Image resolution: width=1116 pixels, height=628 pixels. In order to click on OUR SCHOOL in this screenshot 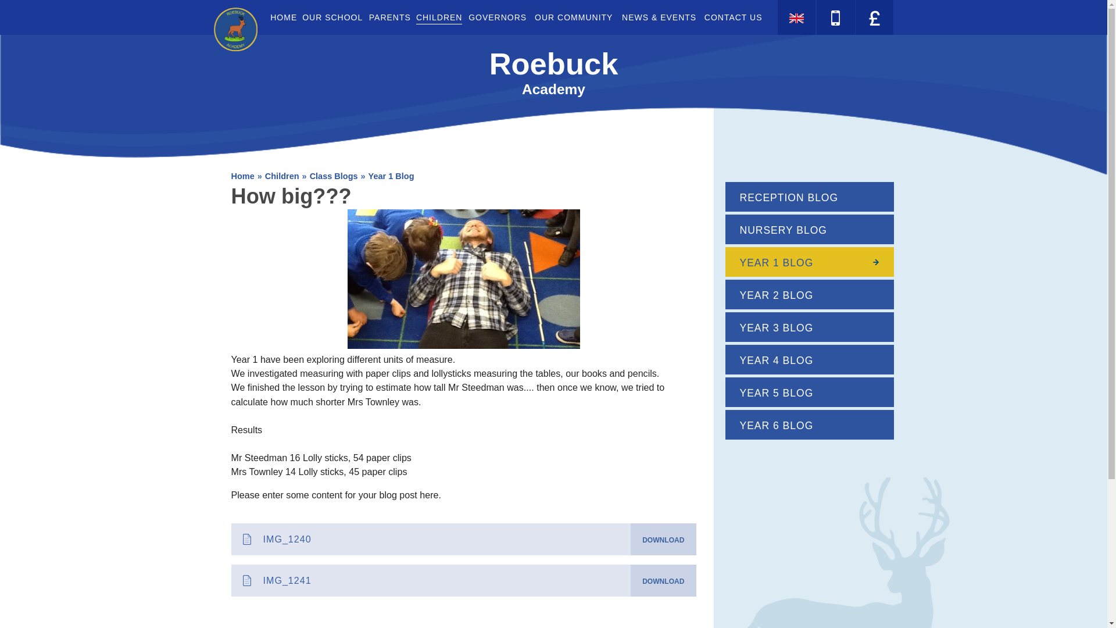, I will do `click(332, 17)`.